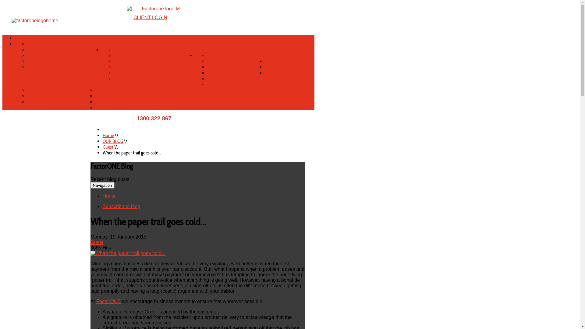 The image size is (585, 329). What do you see at coordinates (154, 118) in the screenshot?
I see `1300 322 867` at bounding box center [154, 118].